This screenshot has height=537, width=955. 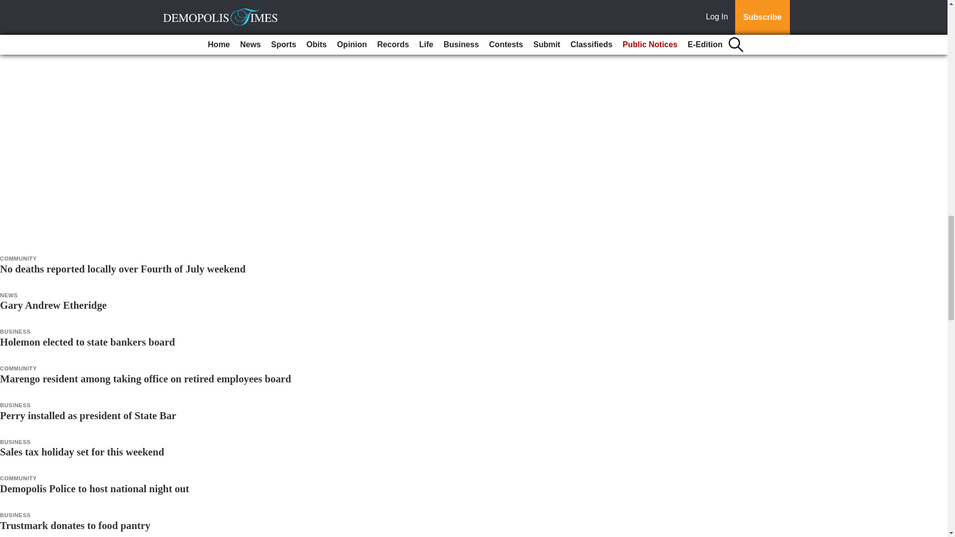 I want to click on Gary Andrew Etheridge , so click(x=55, y=305).